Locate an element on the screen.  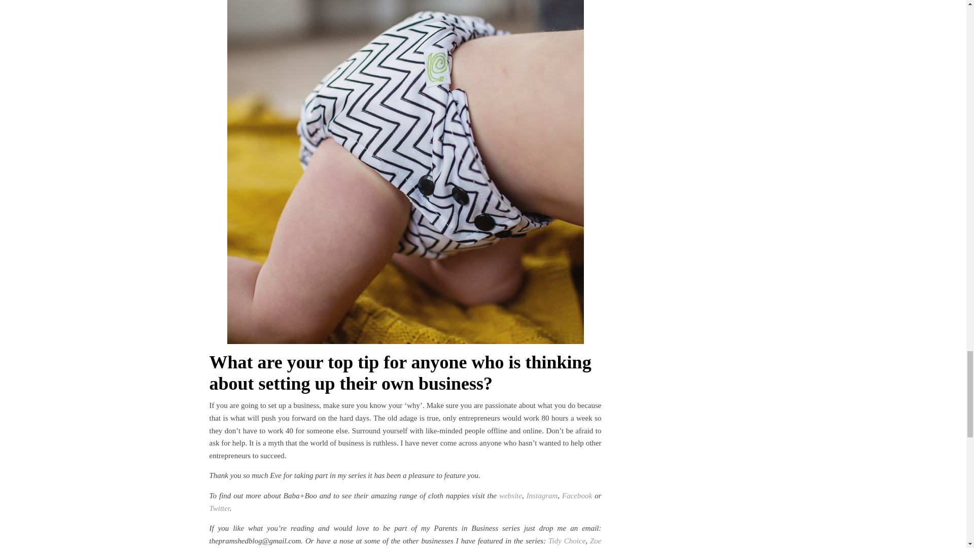
Twitter is located at coordinates (219, 508).